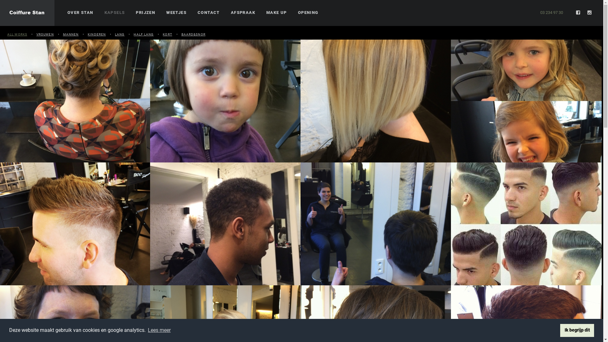  Describe the element at coordinates (552, 13) in the screenshot. I see `03 234 97 30` at that location.